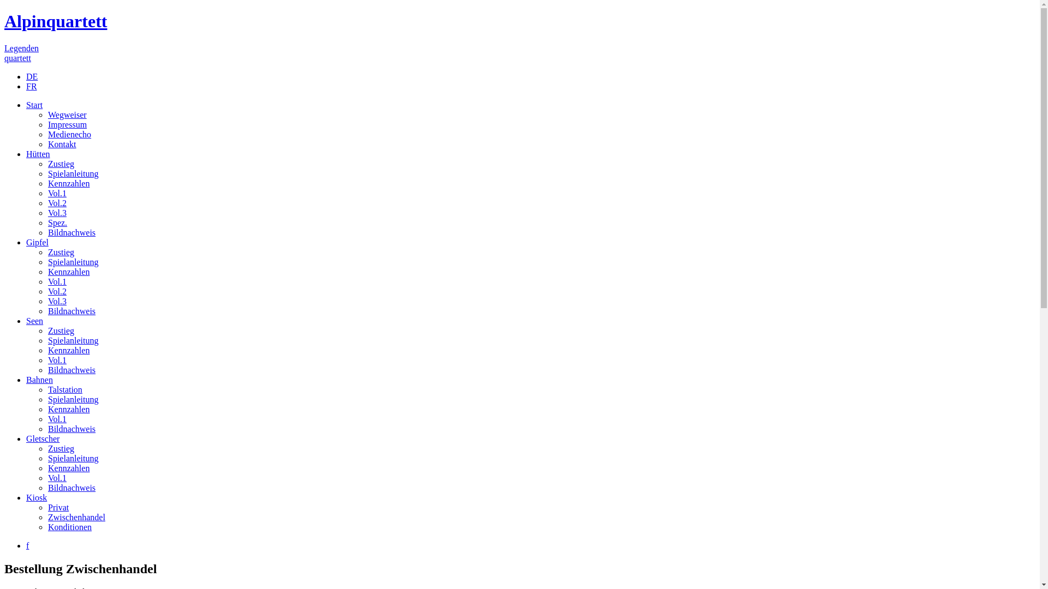  Describe the element at coordinates (73, 340) in the screenshot. I see `Spielanleitung` at that location.